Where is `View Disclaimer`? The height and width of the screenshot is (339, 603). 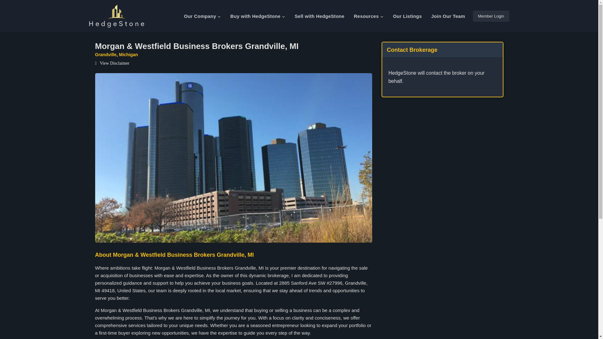
View Disclaimer is located at coordinates (112, 63).